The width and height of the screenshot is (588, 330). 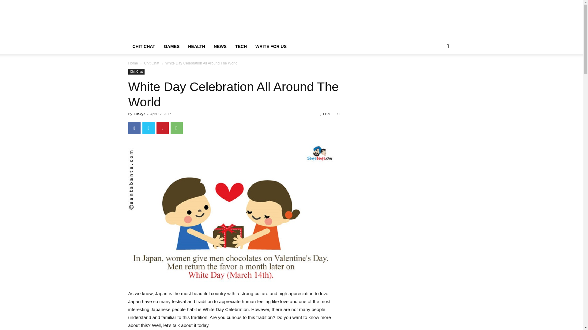 I want to click on 0, so click(x=339, y=114).